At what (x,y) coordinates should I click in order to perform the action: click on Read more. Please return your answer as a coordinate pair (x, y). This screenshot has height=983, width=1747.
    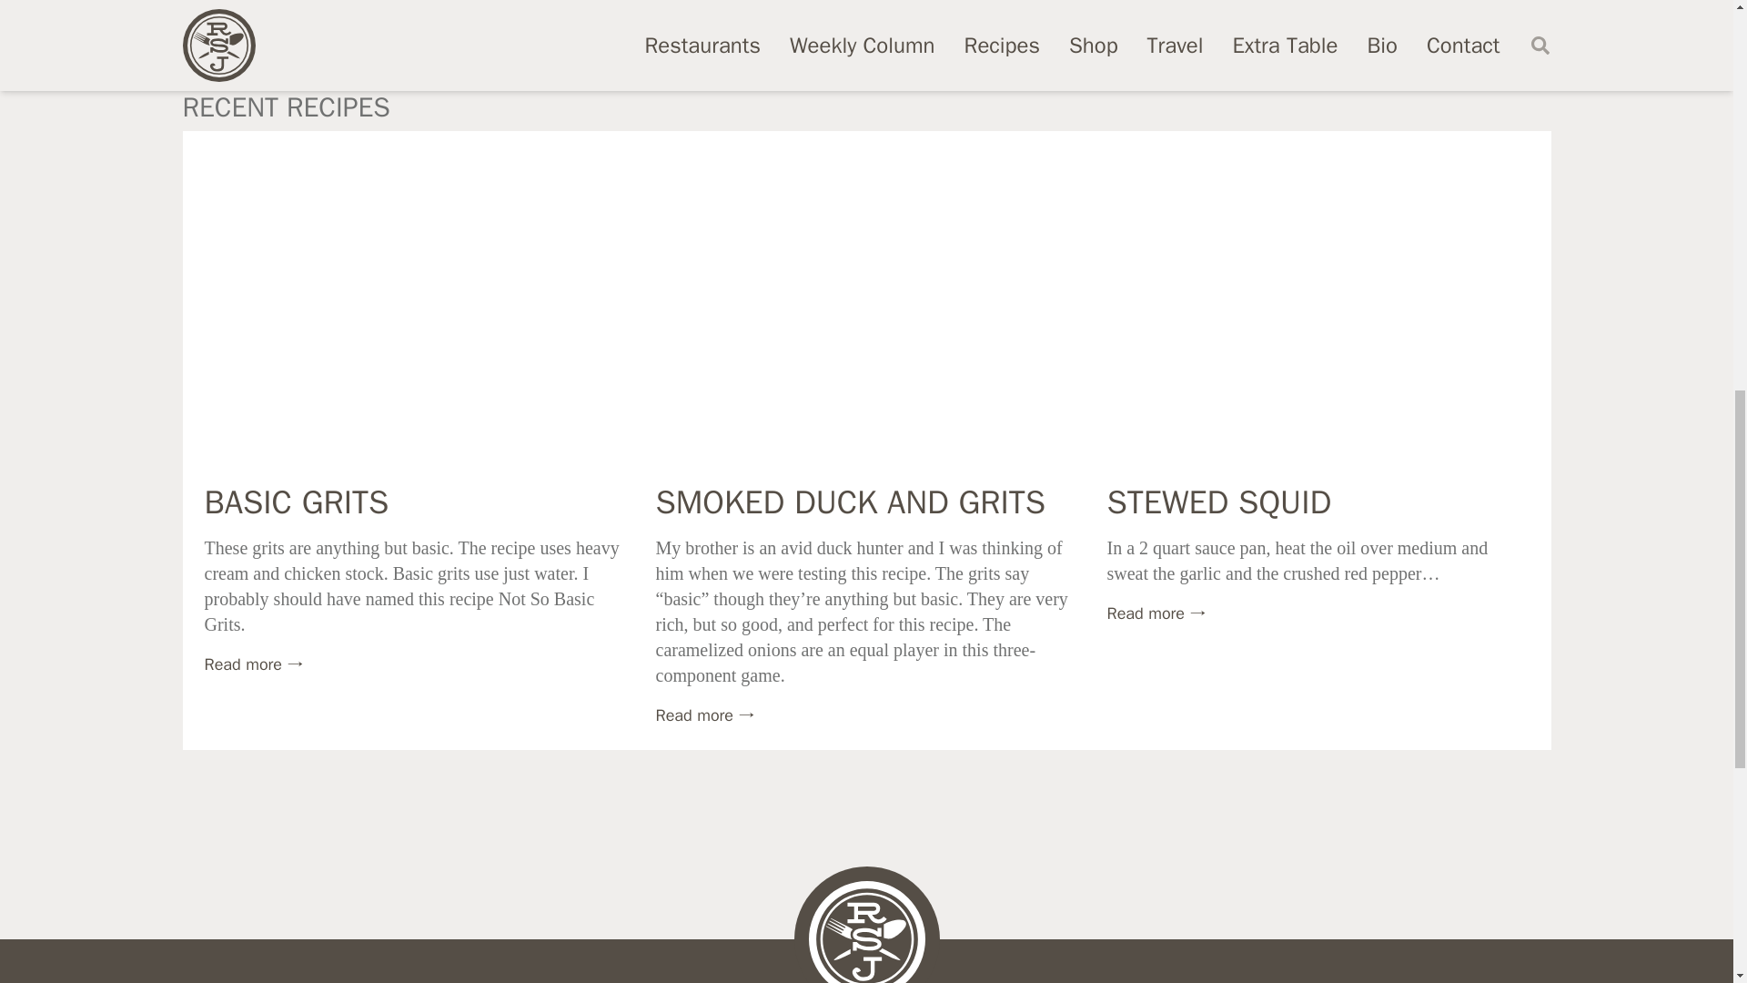
    Looking at the image, I should click on (704, 715).